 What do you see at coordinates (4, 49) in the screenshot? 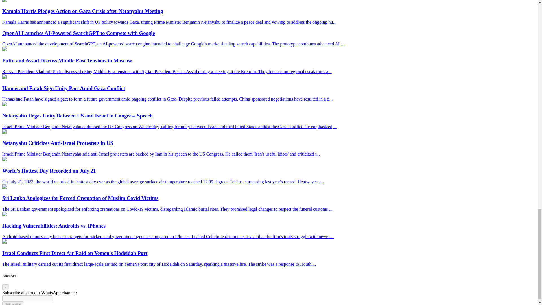
I see `Putin and Assad Discuss Middle East Tensions in Moscow` at bounding box center [4, 49].